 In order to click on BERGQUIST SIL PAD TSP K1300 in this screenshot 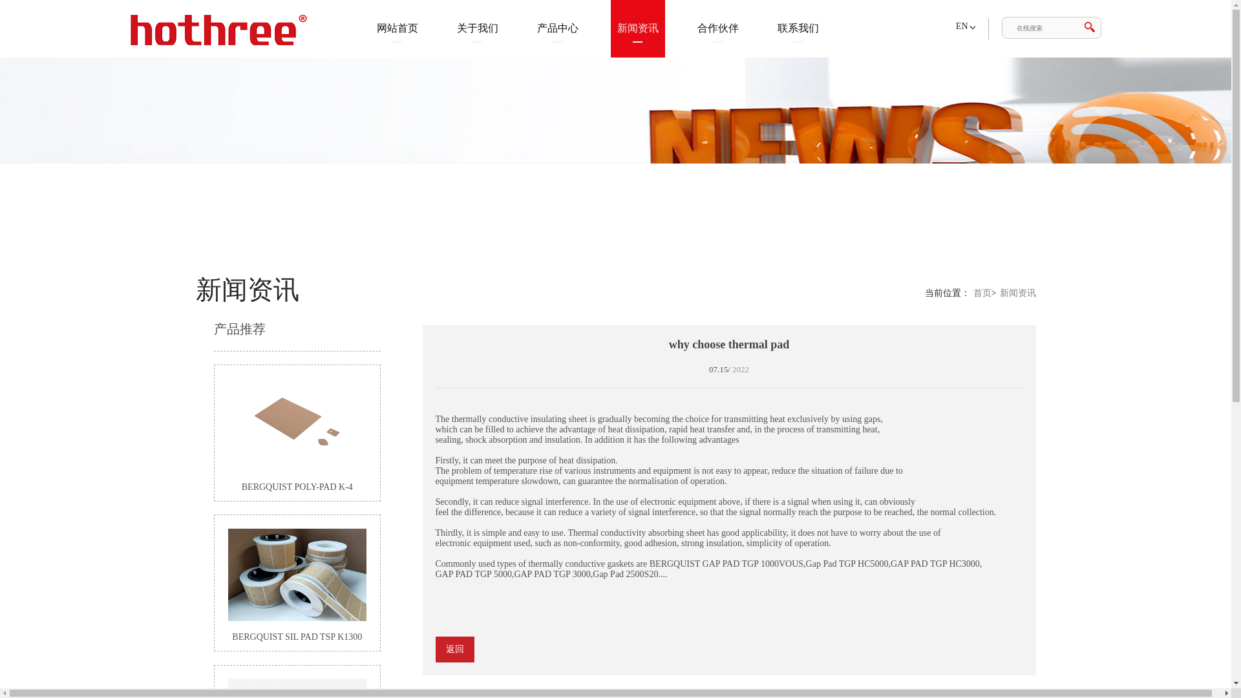, I will do `click(297, 585)`.